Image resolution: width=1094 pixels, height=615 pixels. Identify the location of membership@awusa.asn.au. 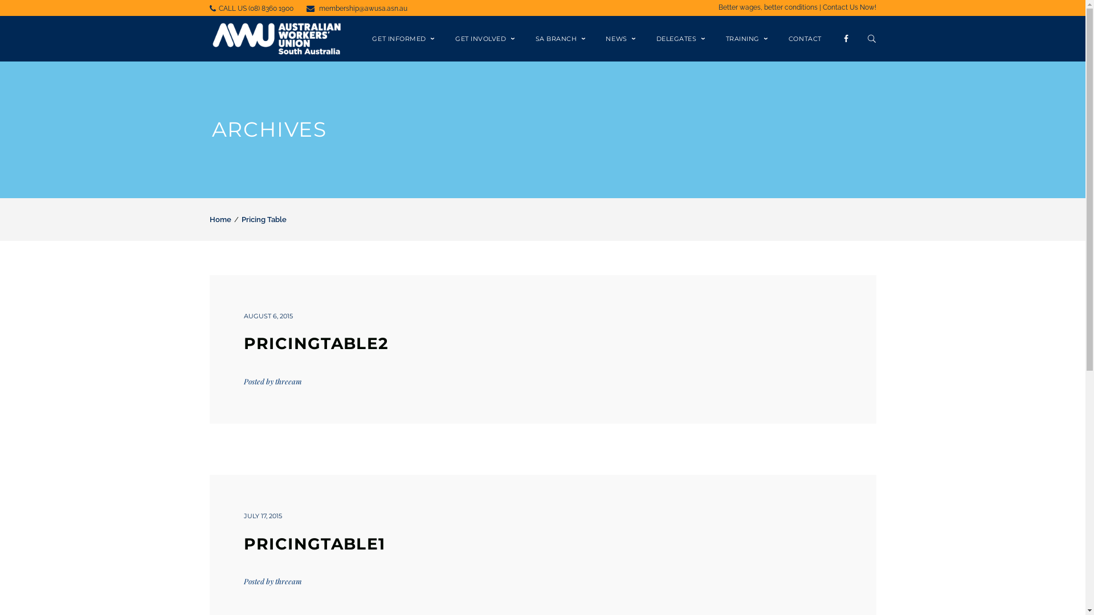
(364, 9).